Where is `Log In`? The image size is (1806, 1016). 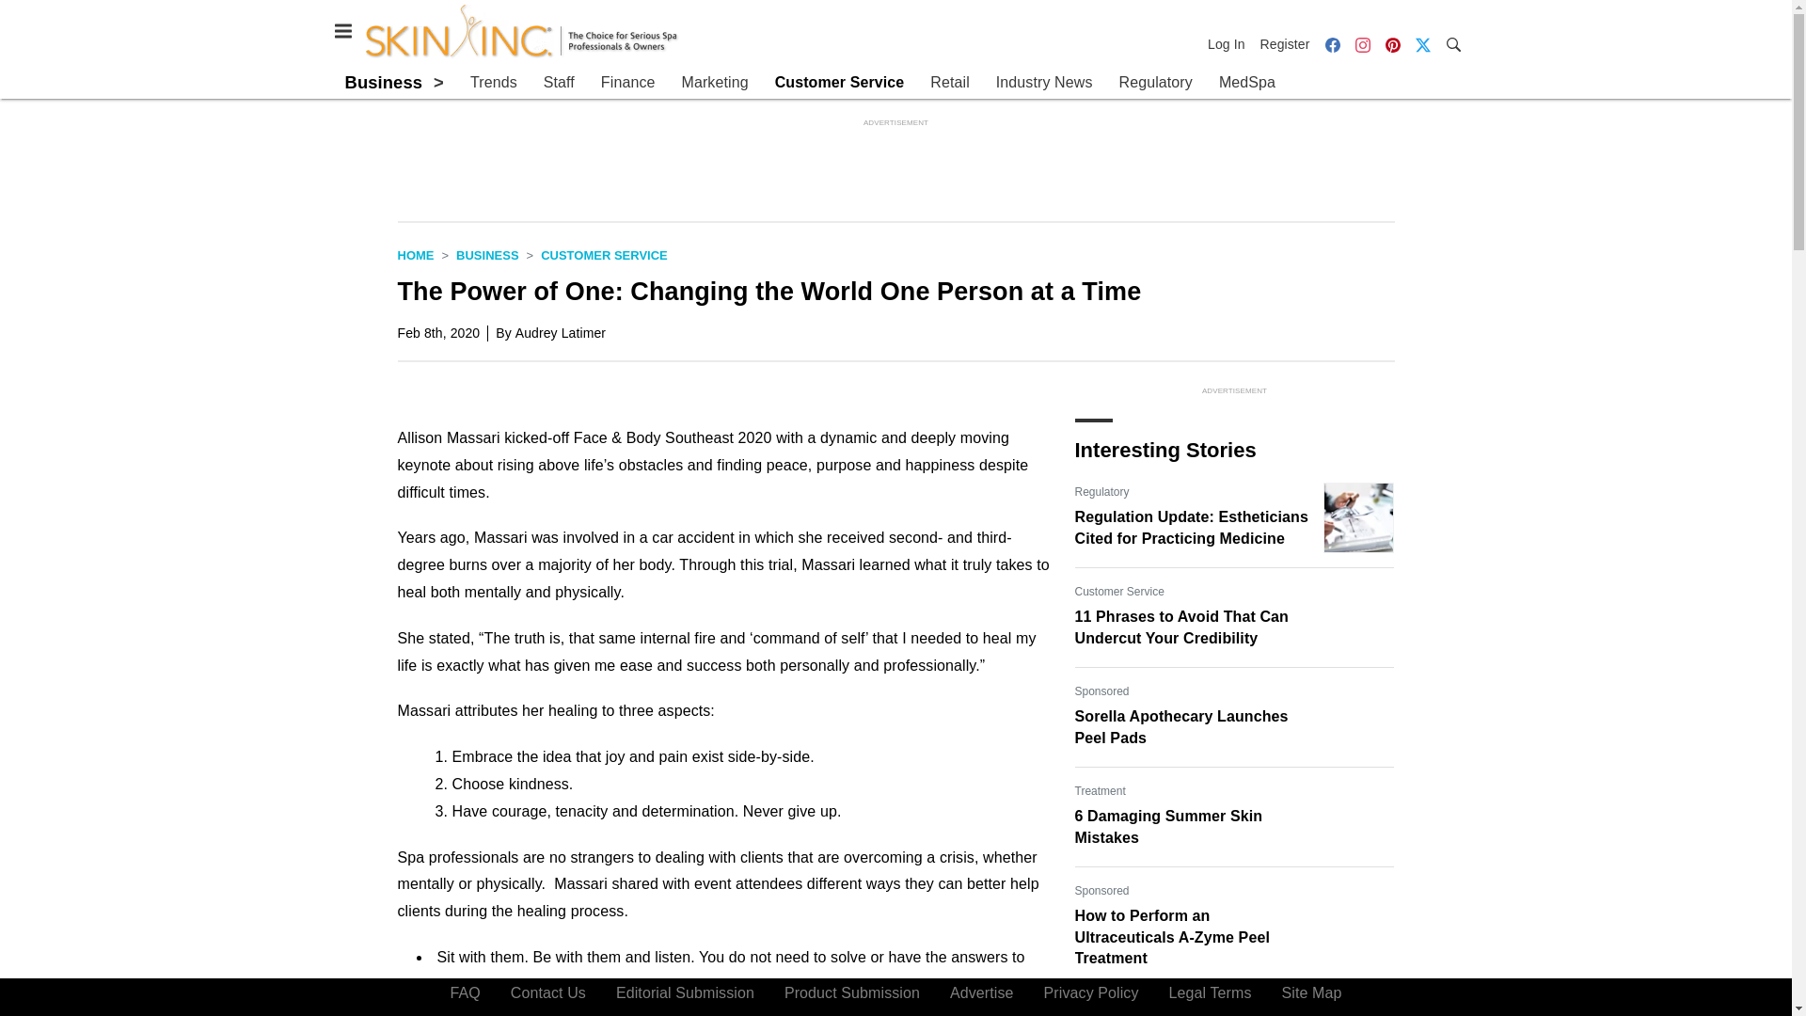 Log In is located at coordinates (1230, 43).